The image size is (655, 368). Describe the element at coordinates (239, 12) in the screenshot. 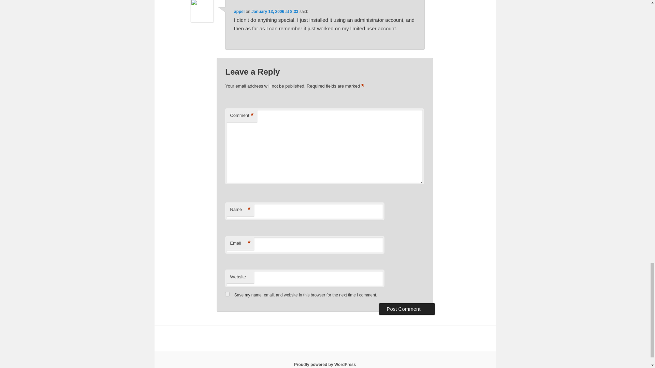

I see `appel` at that location.